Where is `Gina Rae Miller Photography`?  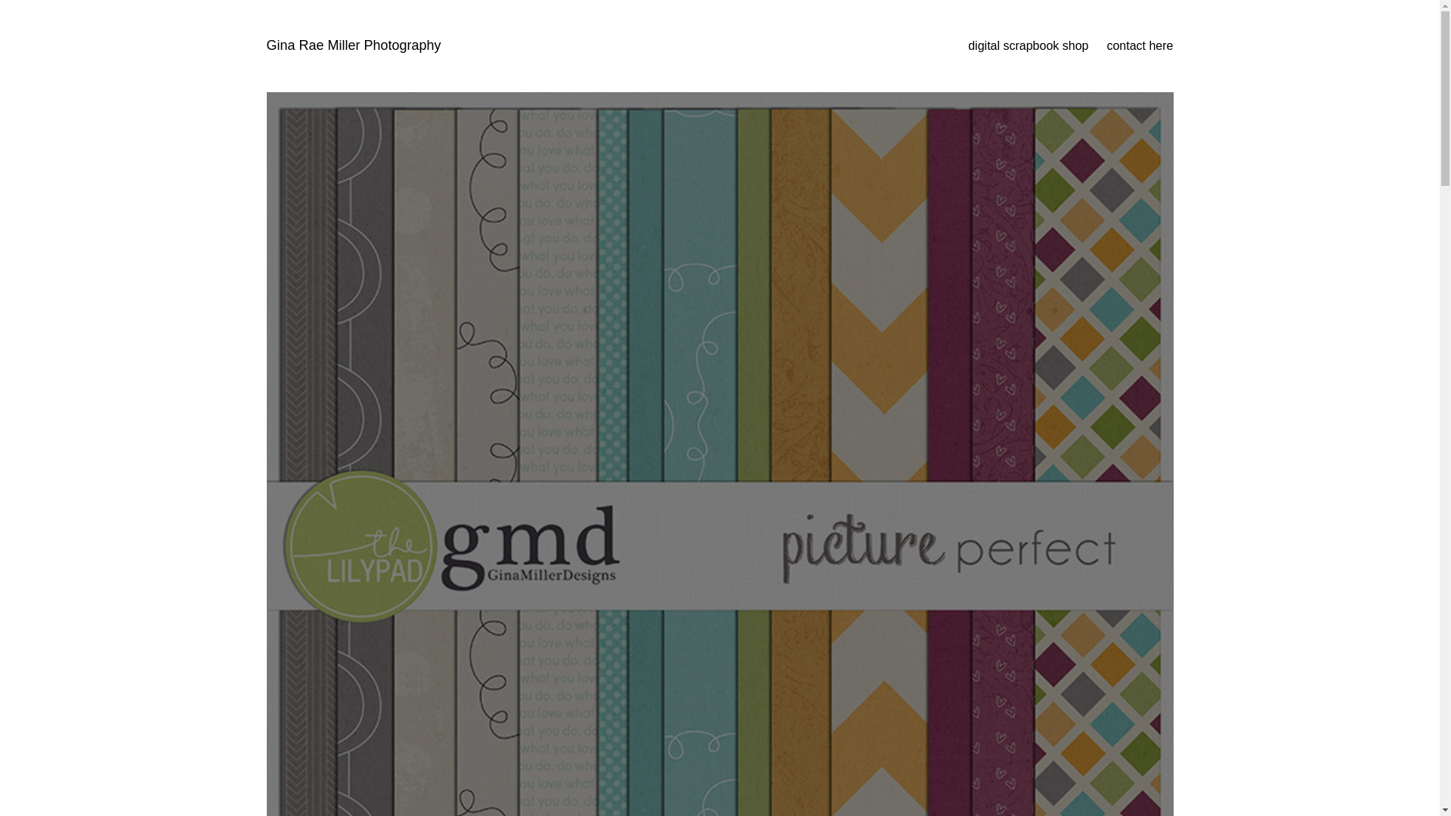
Gina Rae Miller Photography is located at coordinates (353, 45).